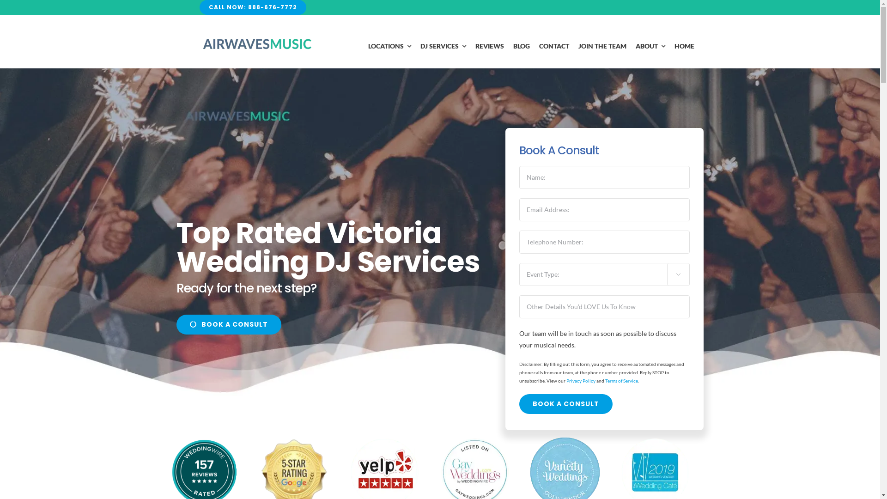 The height and width of the screenshot is (499, 887). Describe the element at coordinates (650, 46) in the screenshot. I see `ABOUT` at that location.